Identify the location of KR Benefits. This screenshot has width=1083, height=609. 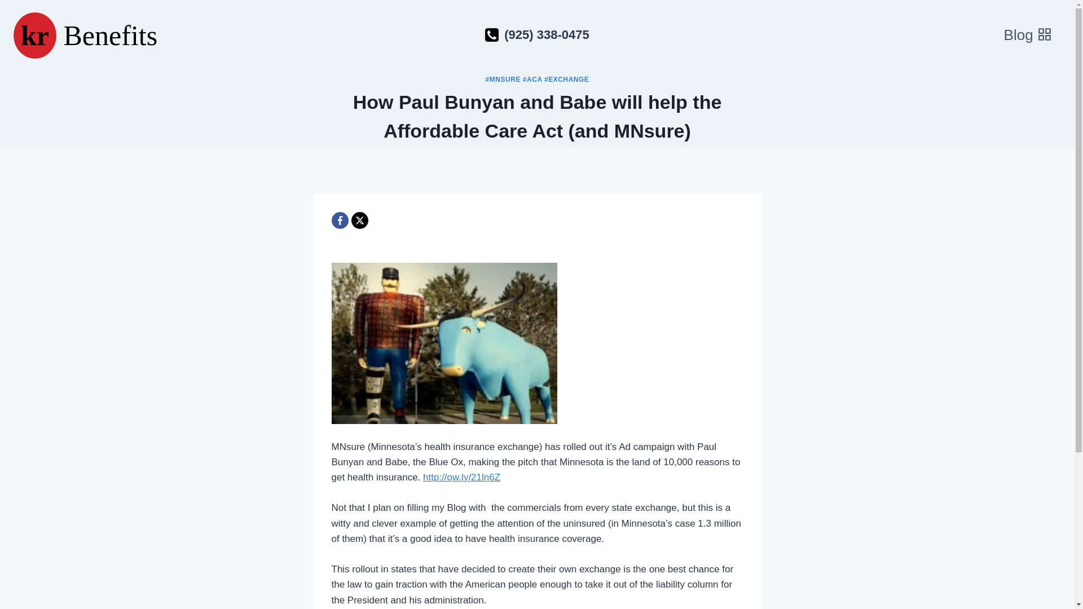
(85, 35).